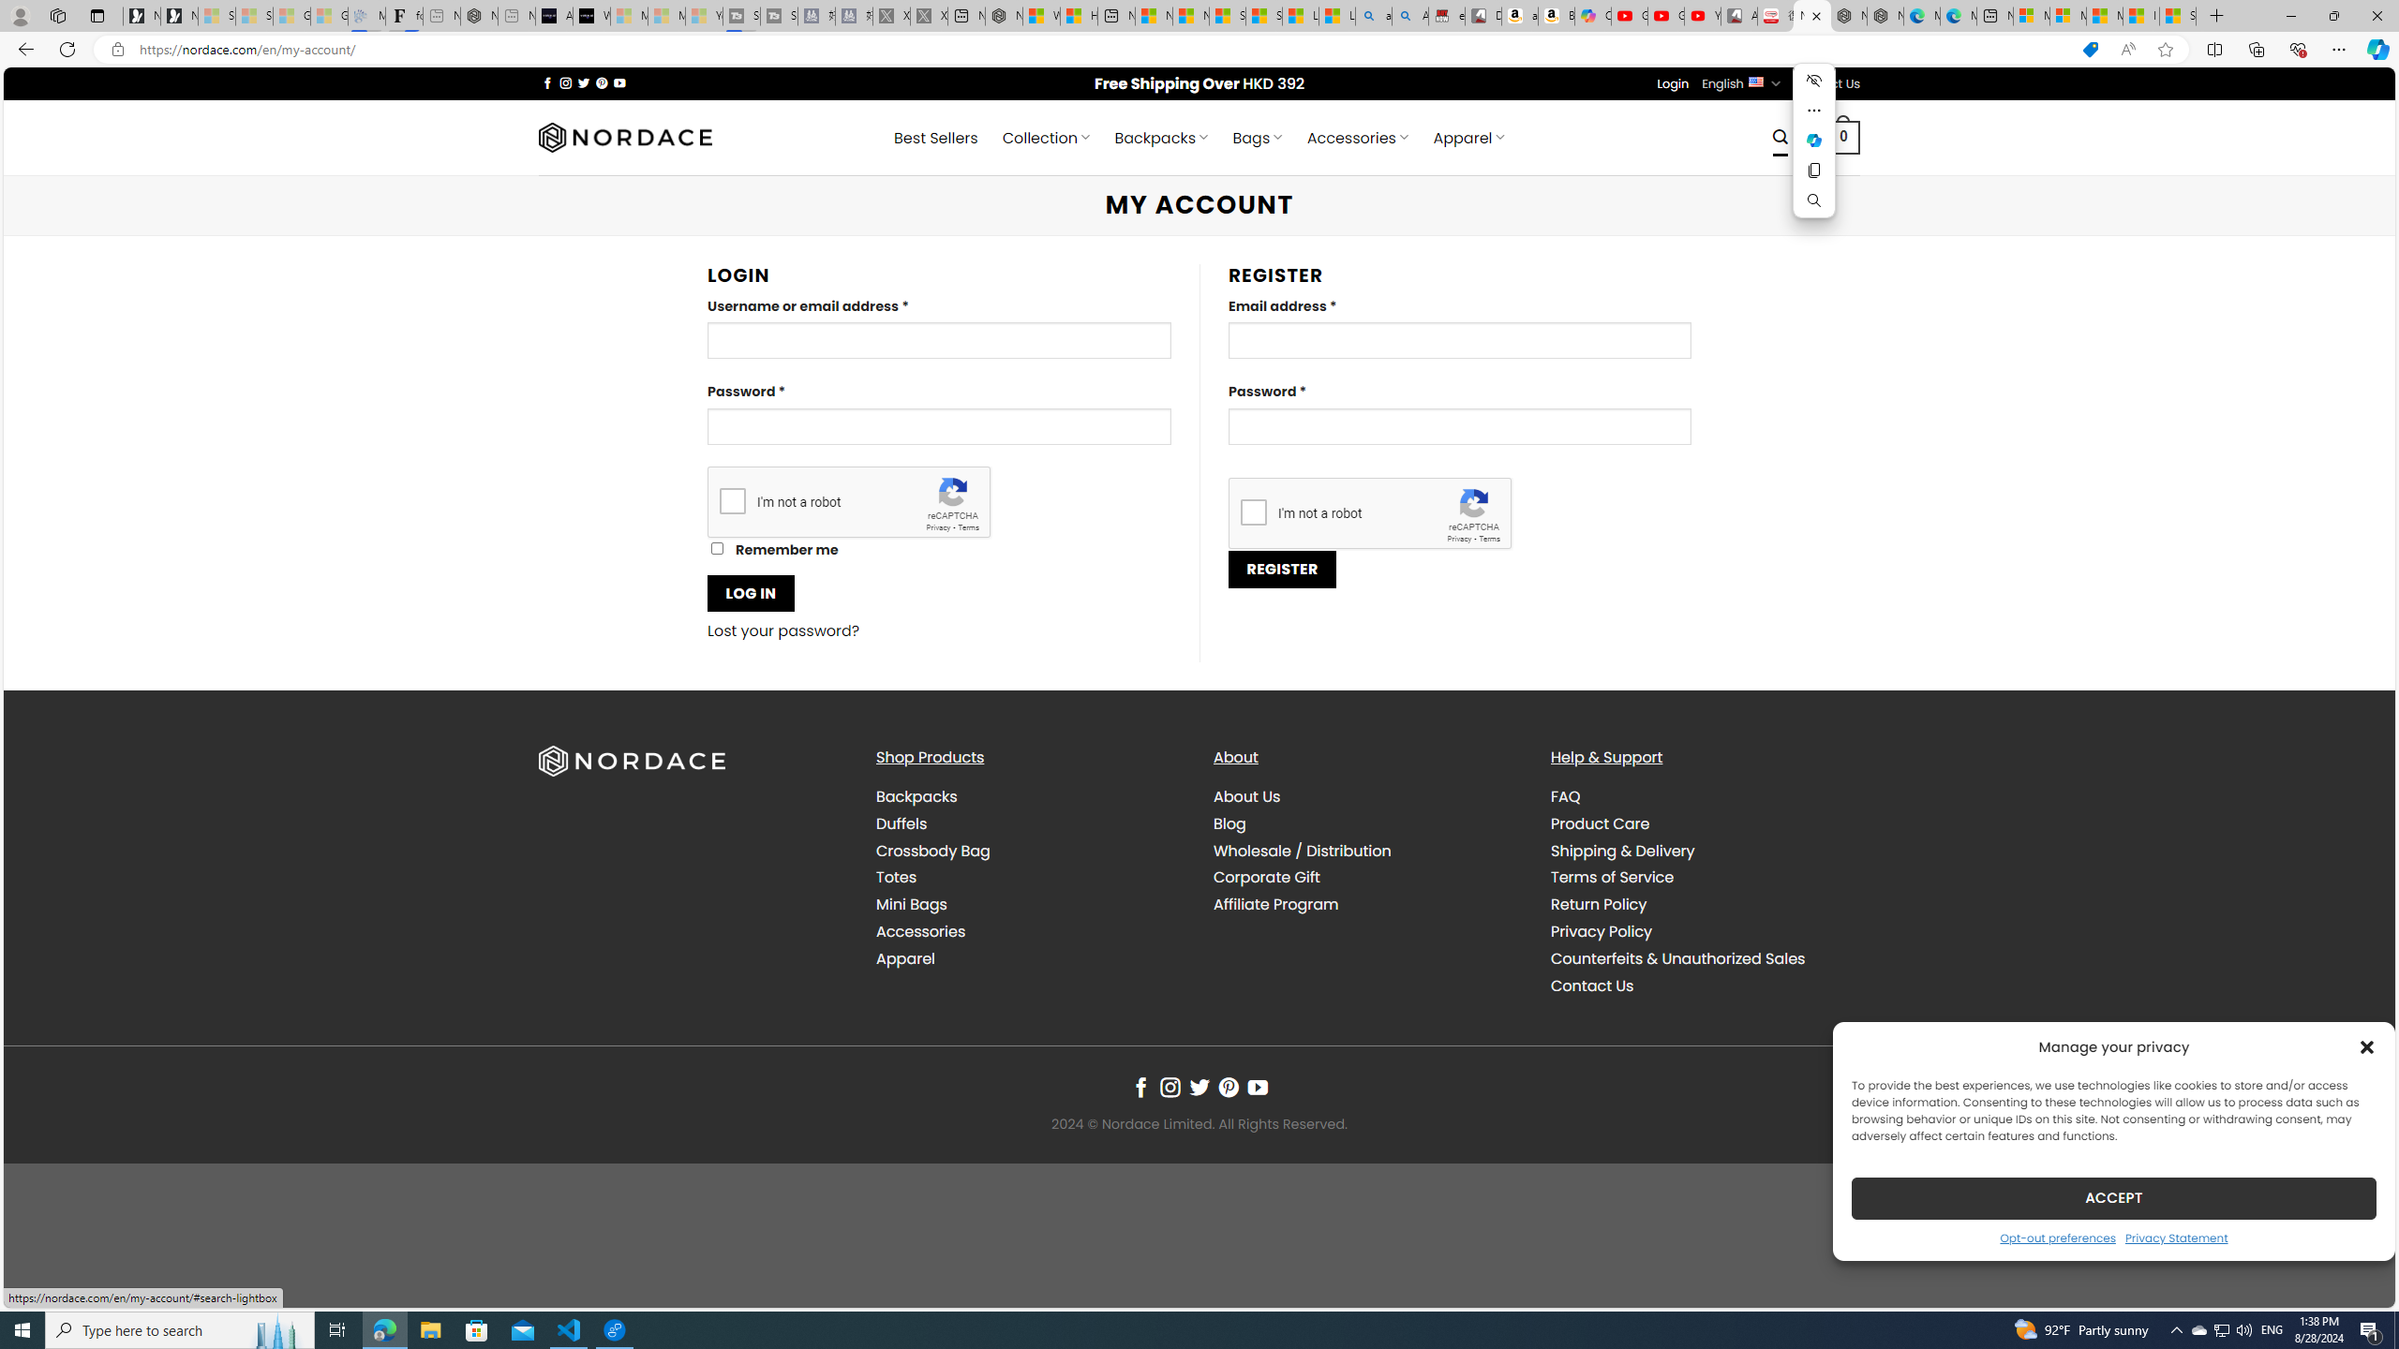  Describe the element at coordinates (1565, 796) in the screenshot. I see `FAQ` at that location.